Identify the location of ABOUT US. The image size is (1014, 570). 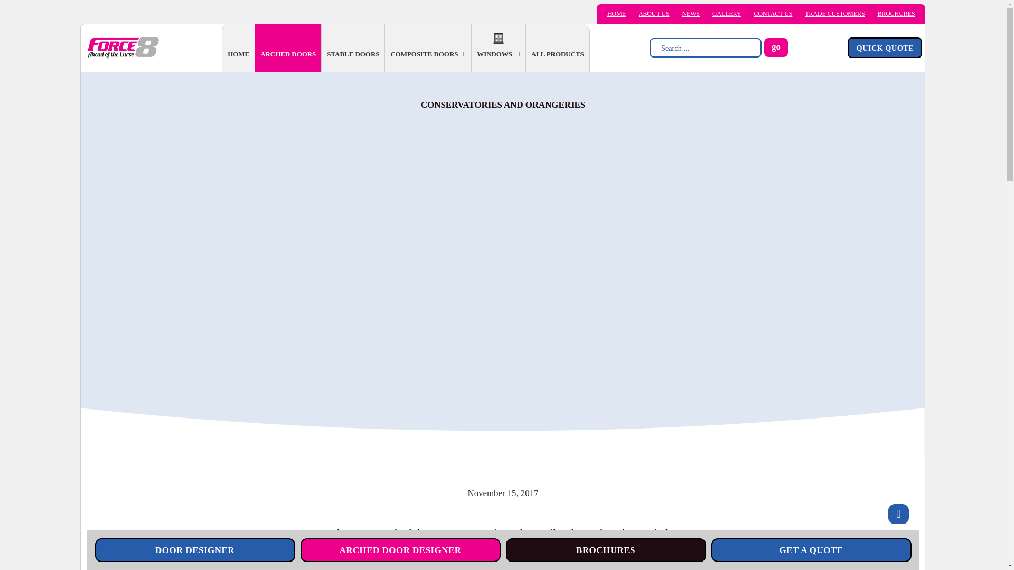
(654, 14).